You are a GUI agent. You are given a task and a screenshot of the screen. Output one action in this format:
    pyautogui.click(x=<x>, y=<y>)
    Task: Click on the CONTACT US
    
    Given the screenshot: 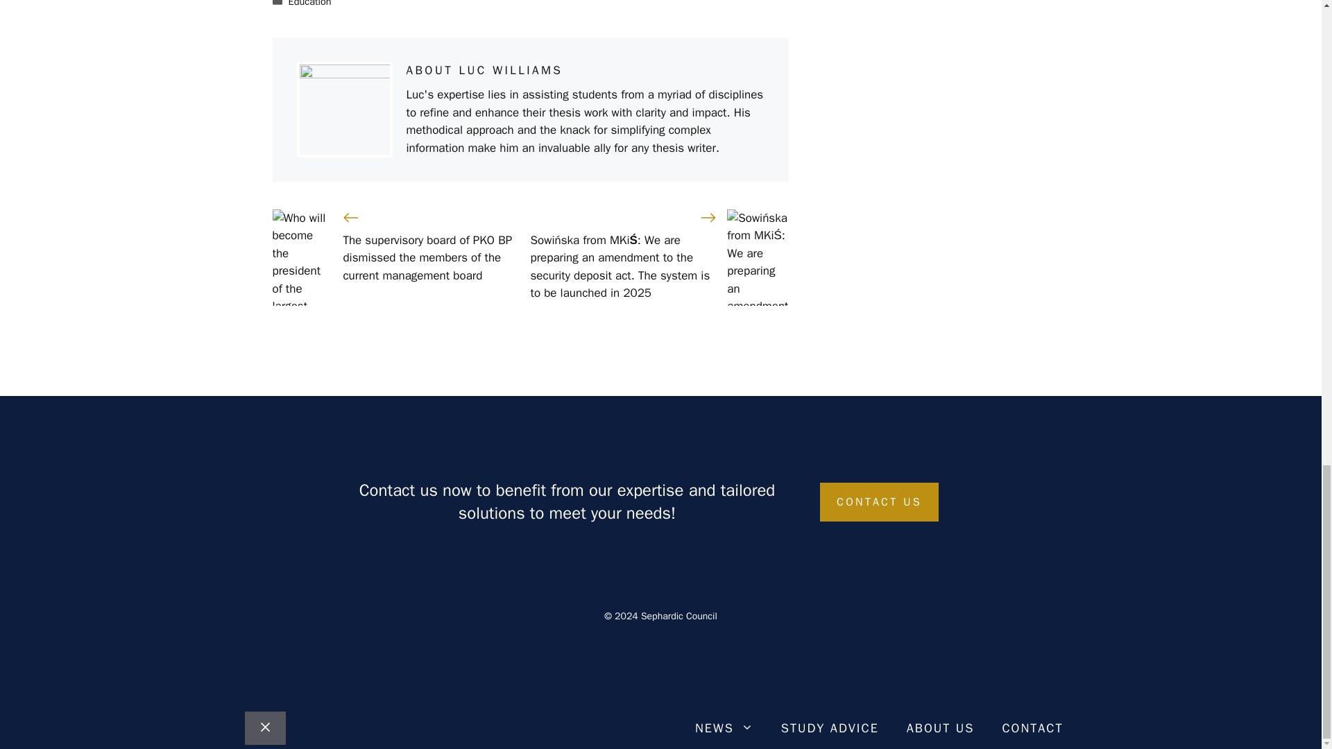 What is the action you would take?
    pyautogui.click(x=880, y=501)
    